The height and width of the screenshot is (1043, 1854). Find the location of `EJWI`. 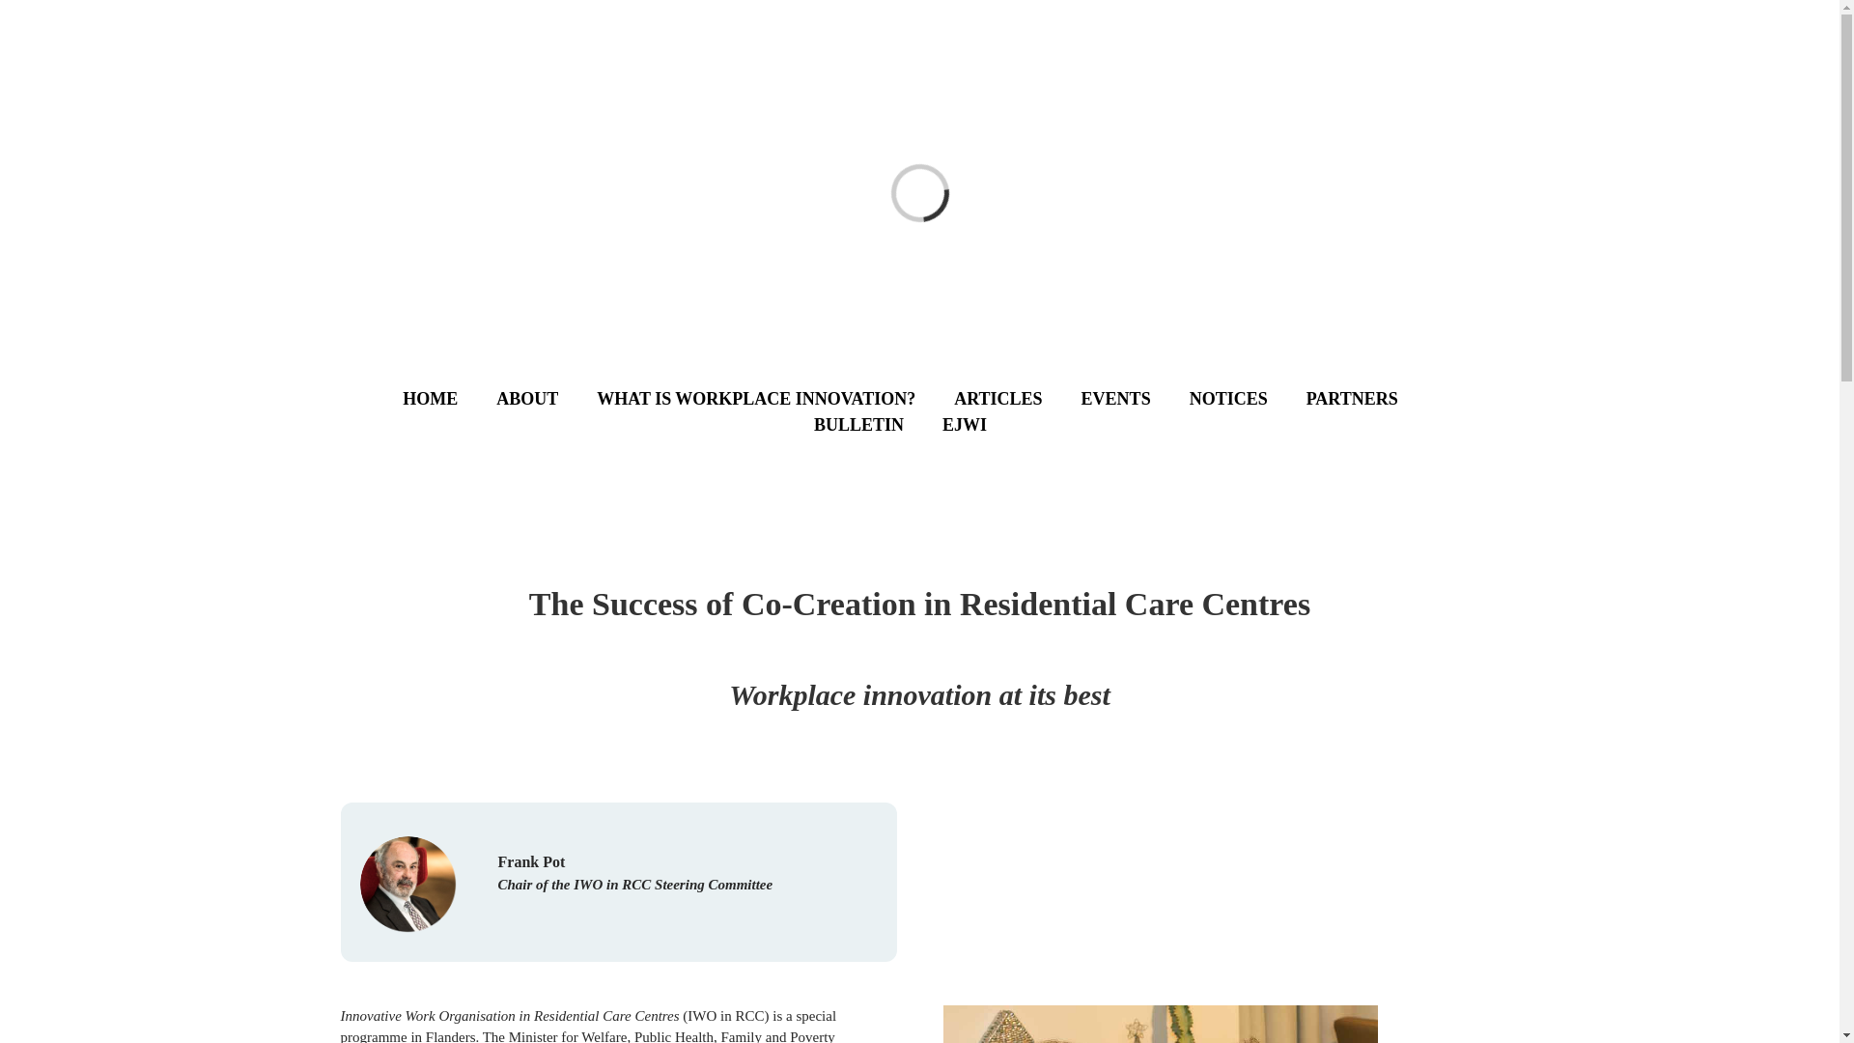

EJWI is located at coordinates (983, 425).